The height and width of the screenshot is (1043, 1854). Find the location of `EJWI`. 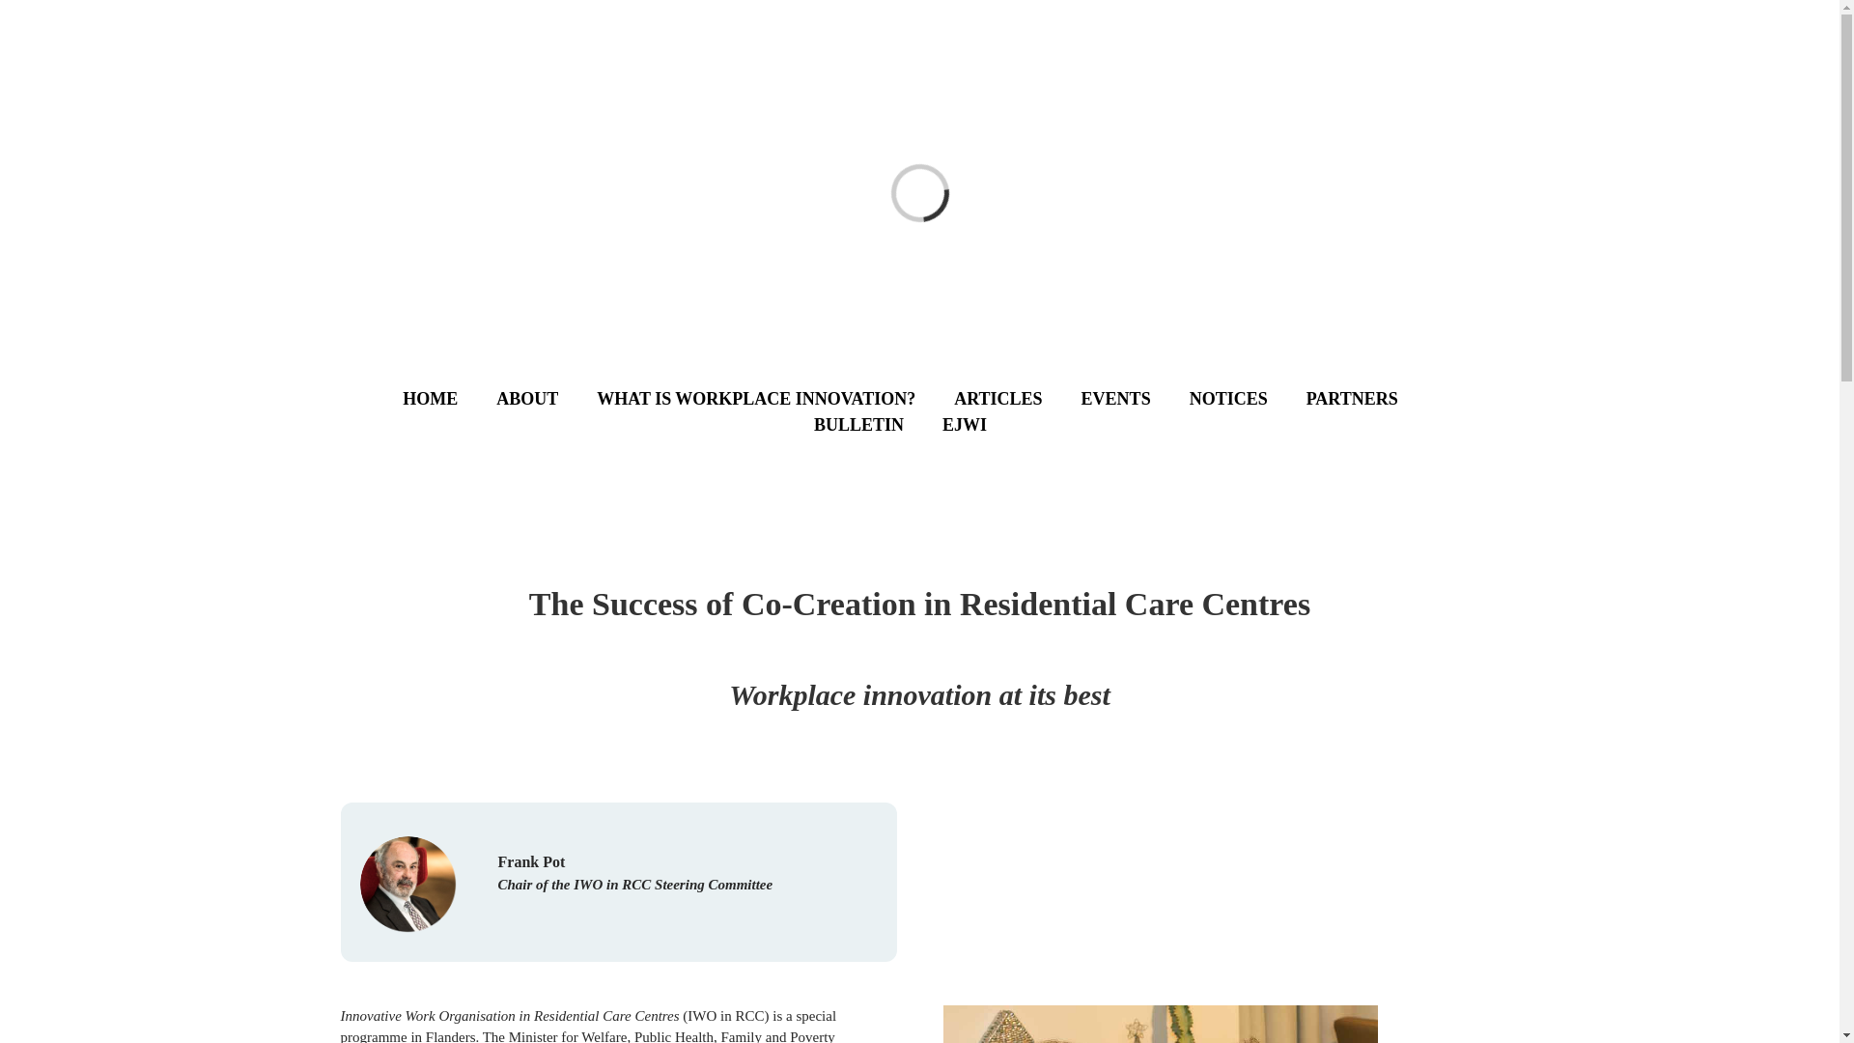

EJWI is located at coordinates (983, 425).